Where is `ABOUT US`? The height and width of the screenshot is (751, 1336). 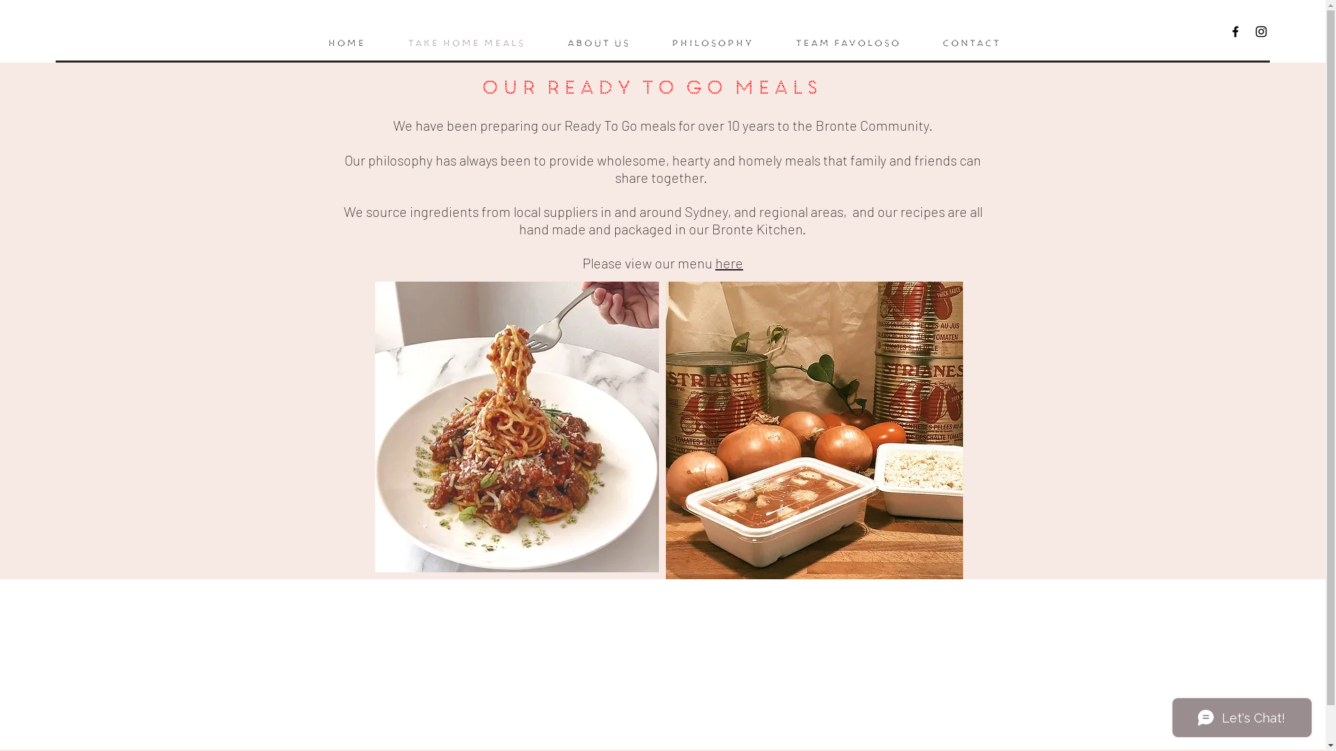 ABOUT US is located at coordinates (598, 43).